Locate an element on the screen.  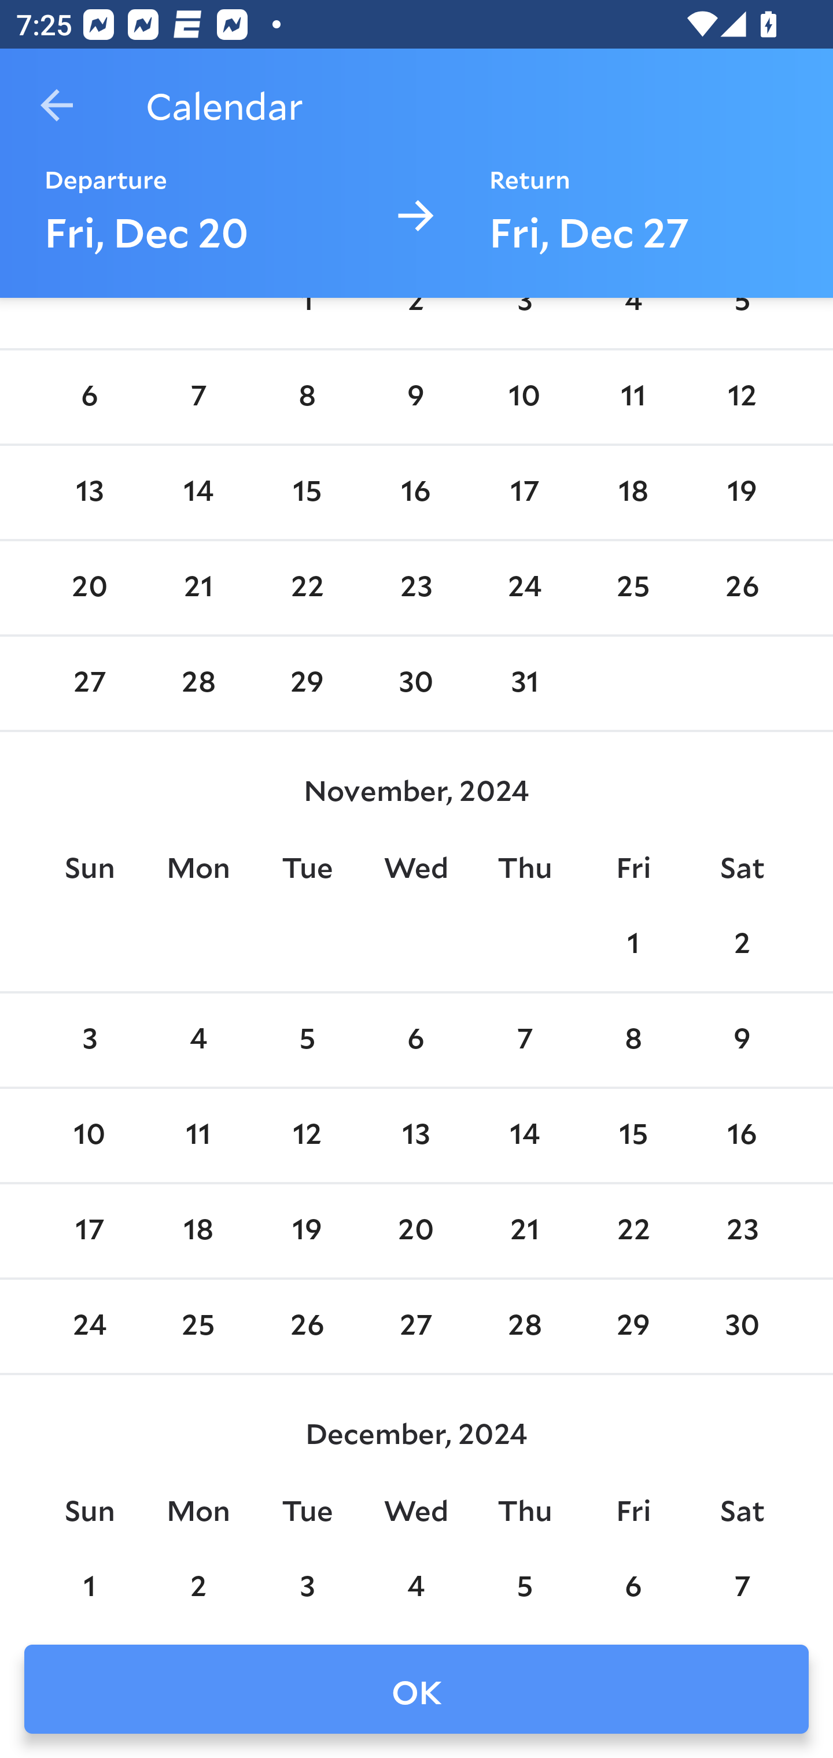
25 is located at coordinates (633, 589).